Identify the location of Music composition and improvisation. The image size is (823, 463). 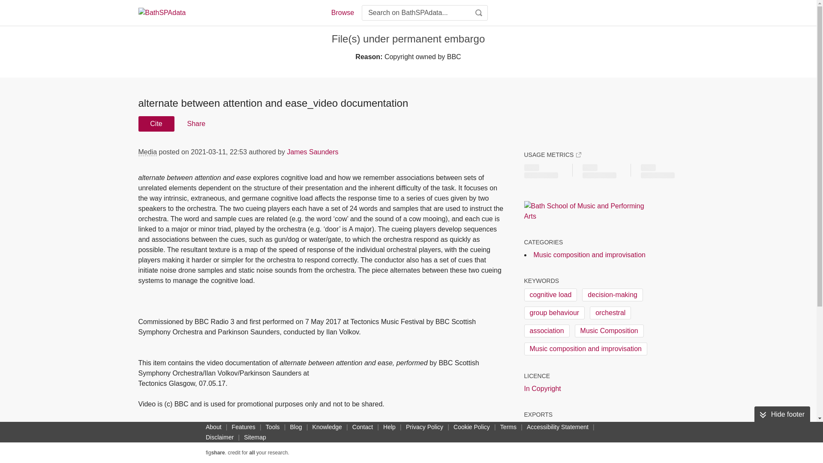
(589, 255).